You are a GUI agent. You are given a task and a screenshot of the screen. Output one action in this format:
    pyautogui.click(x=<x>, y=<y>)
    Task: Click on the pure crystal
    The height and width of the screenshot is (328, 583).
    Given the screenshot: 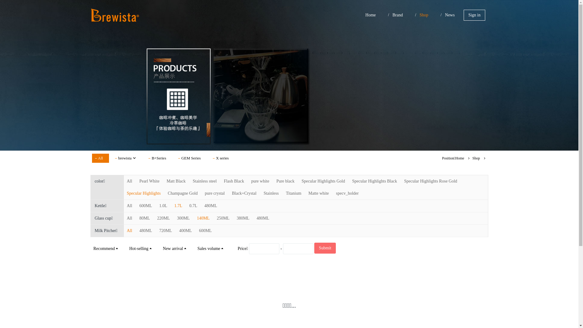 What is the action you would take?
    pyautogui.click(x=215, y=193)
    